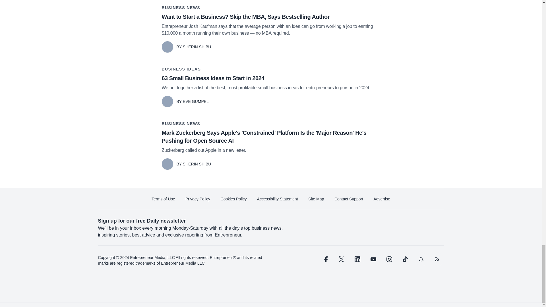 This screenshot has width=546, height=307. What do you see at coordinates (373, 259) in the screenshot?
I see `youtube` at bounding box center [373, 259].